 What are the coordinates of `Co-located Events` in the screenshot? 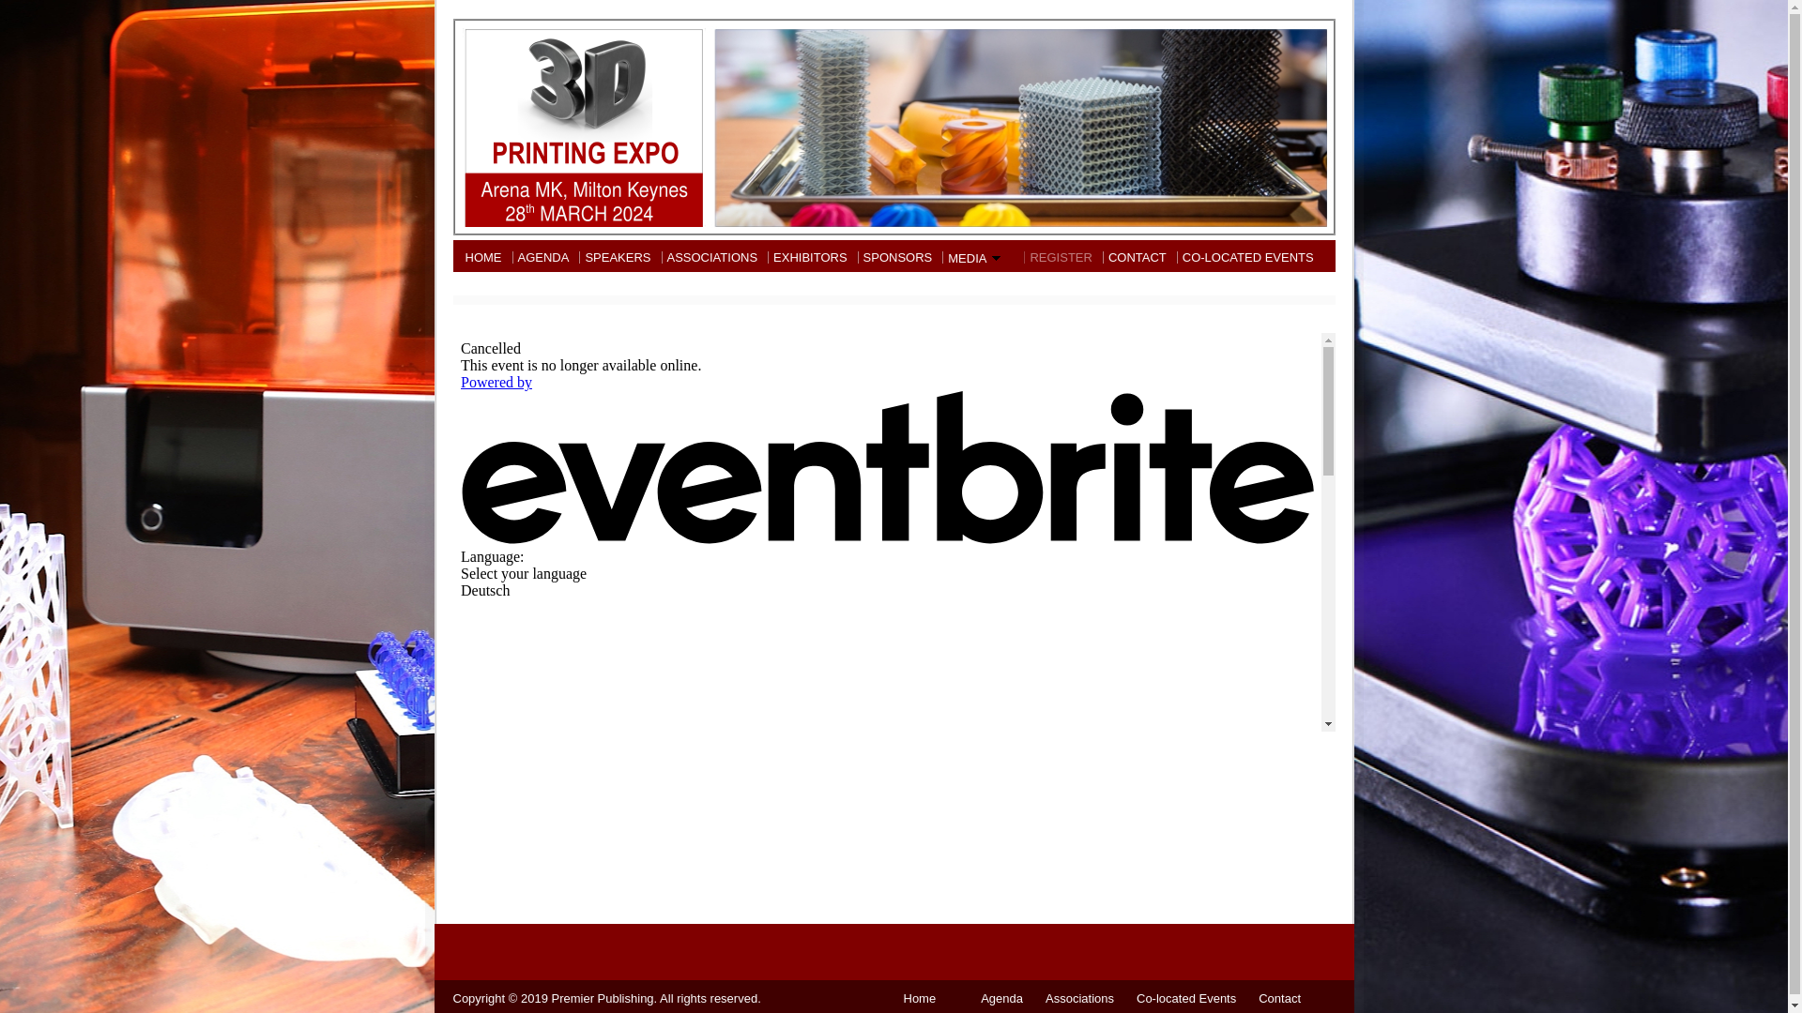 It's located at (1181, 998).